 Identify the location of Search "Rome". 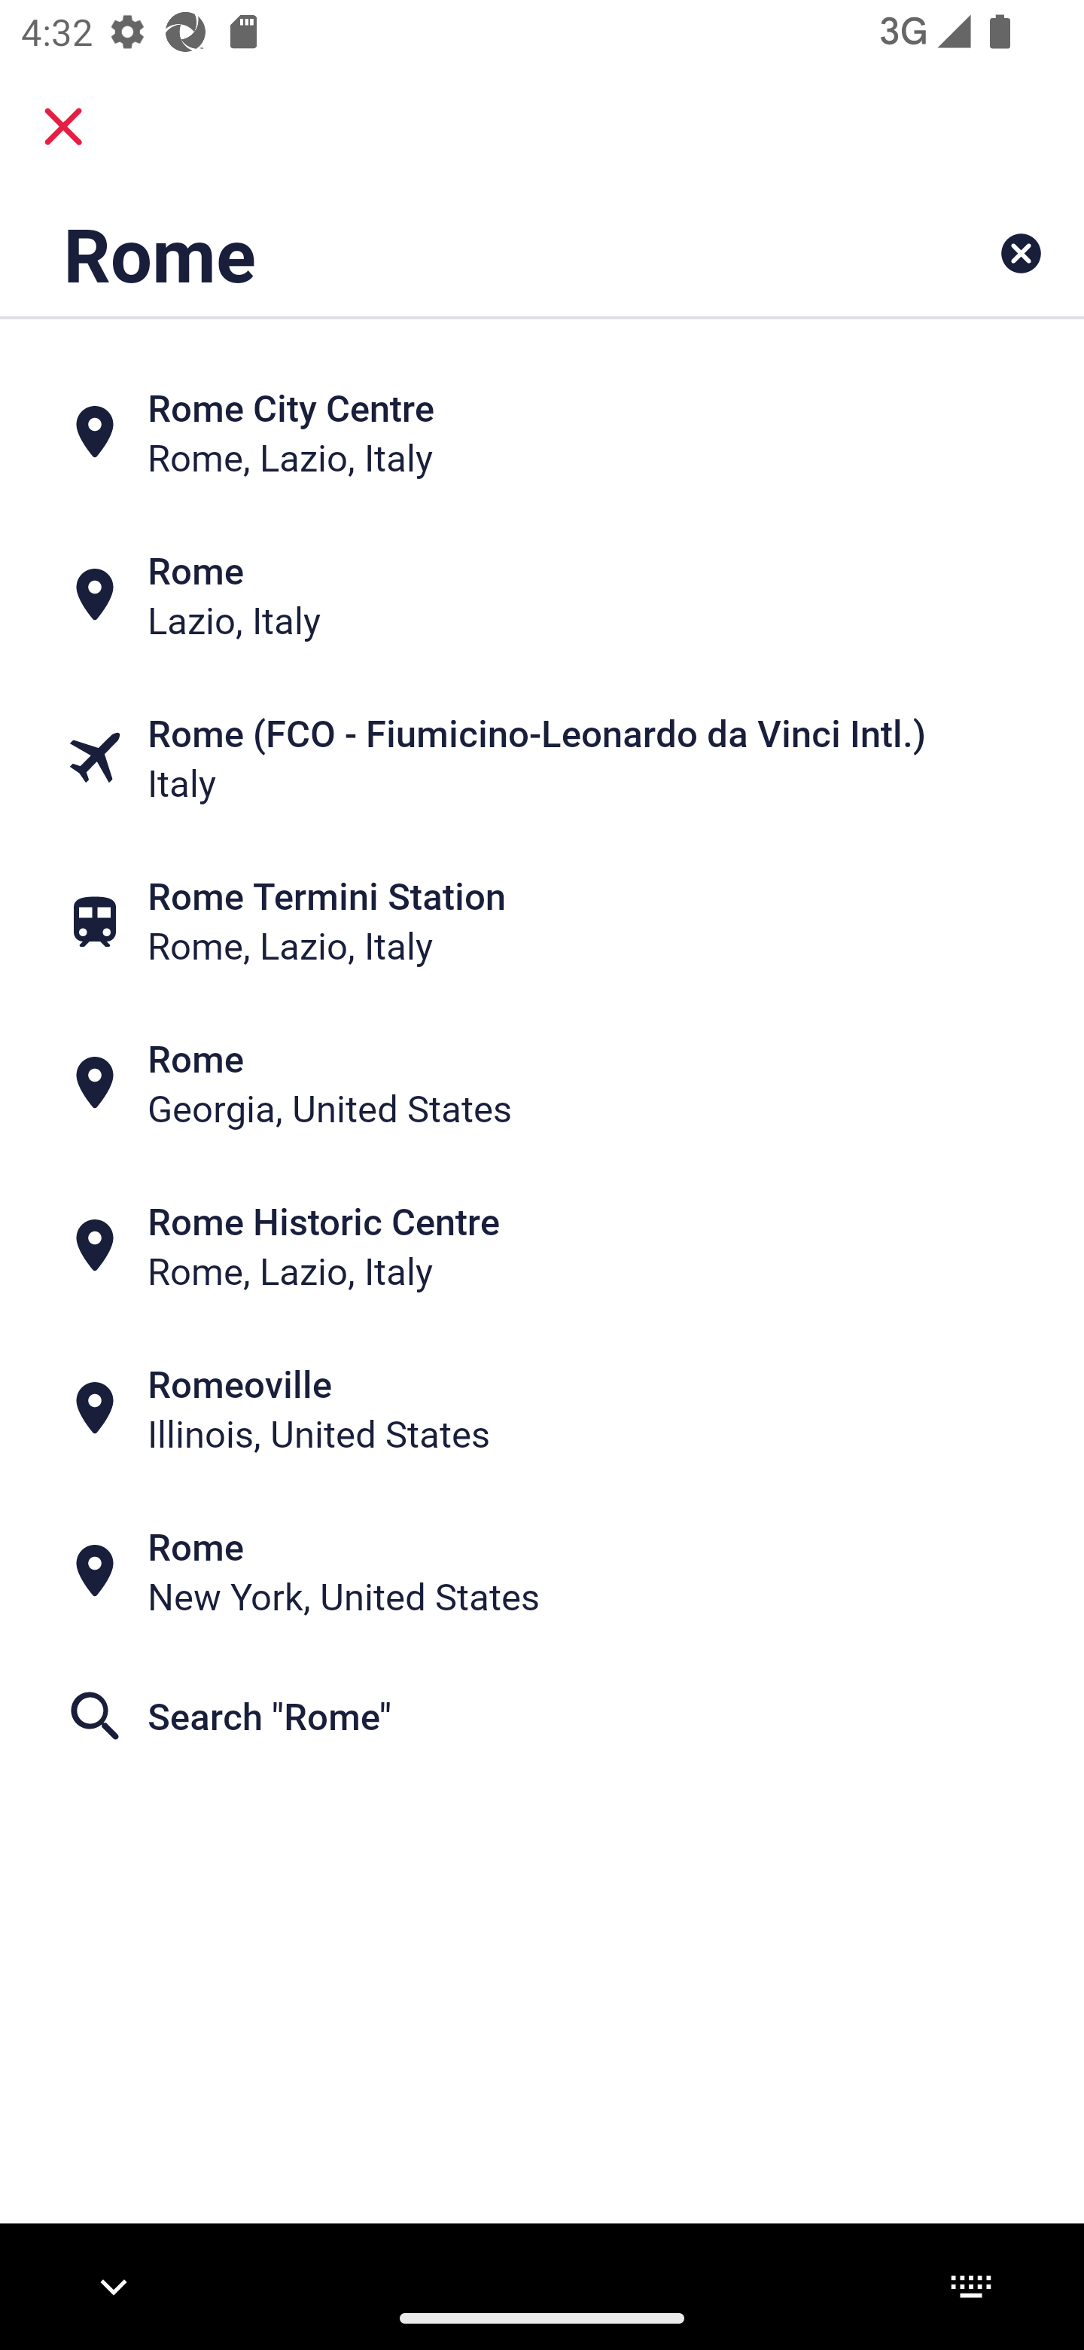
(542, 1715).